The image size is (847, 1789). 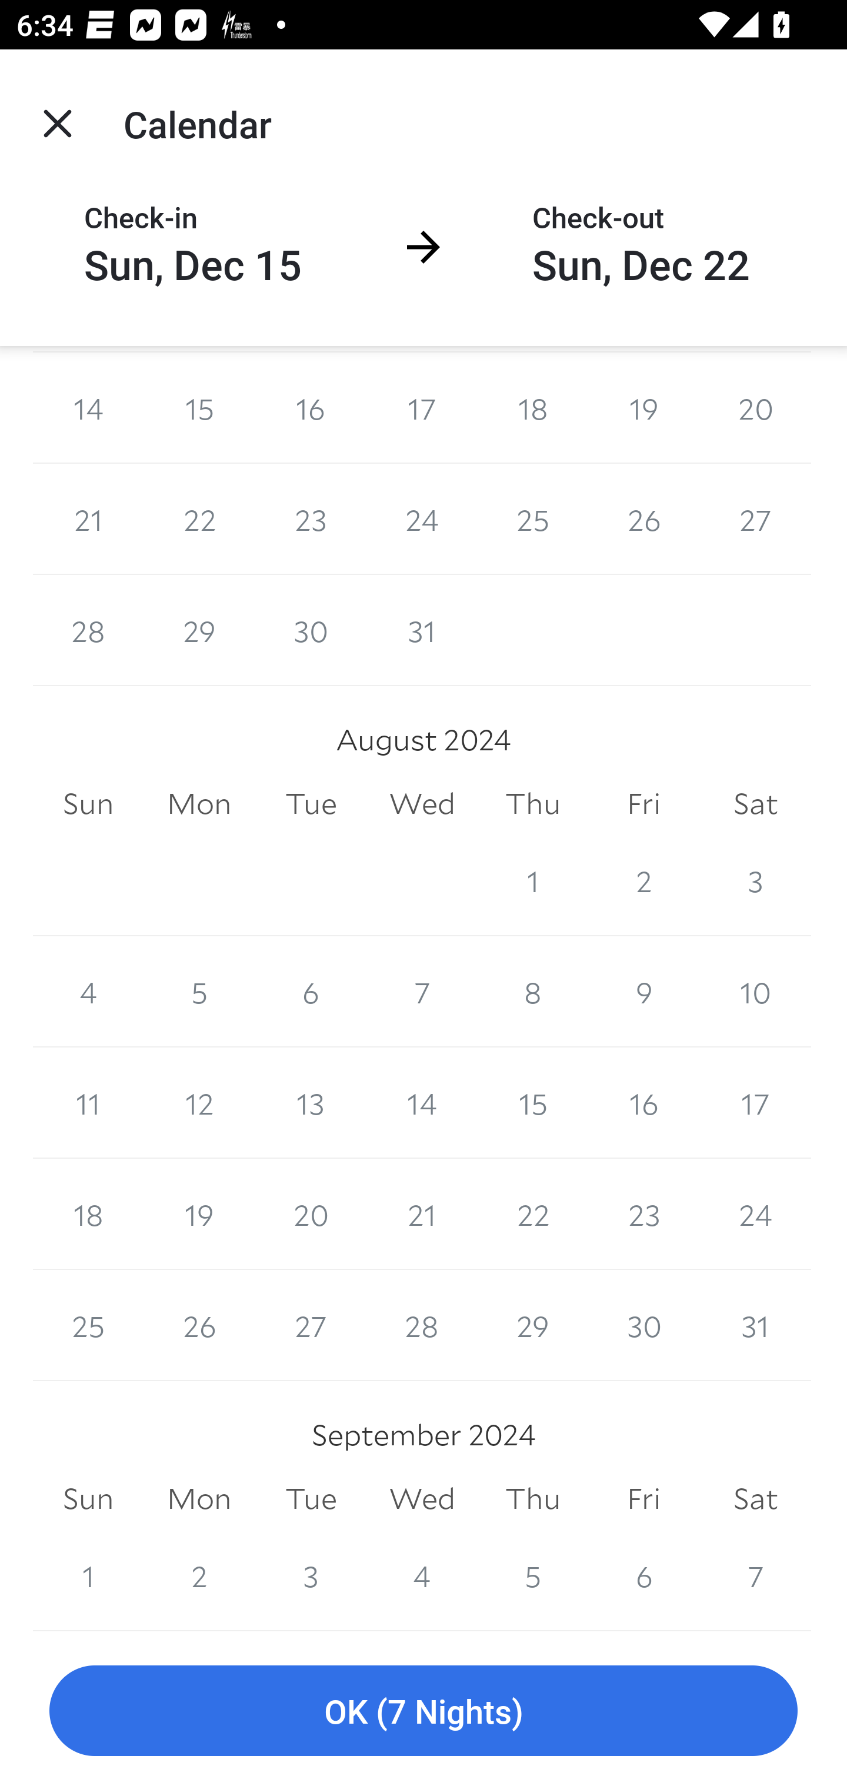 What do you see at coordinates (643, 407) in the screenshot?
I see `19 19 July 2024` at bounding box center [643, 407].